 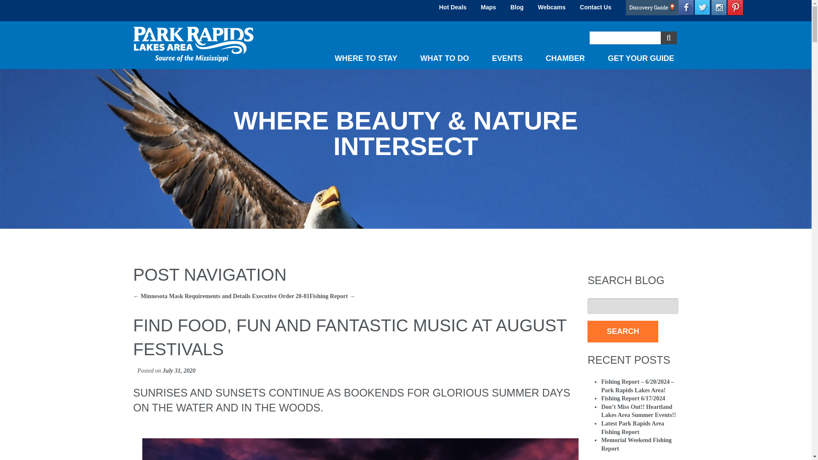 I want to click on Park Rapids Chamber of Commerce Logo, so click(x=193, y=44).